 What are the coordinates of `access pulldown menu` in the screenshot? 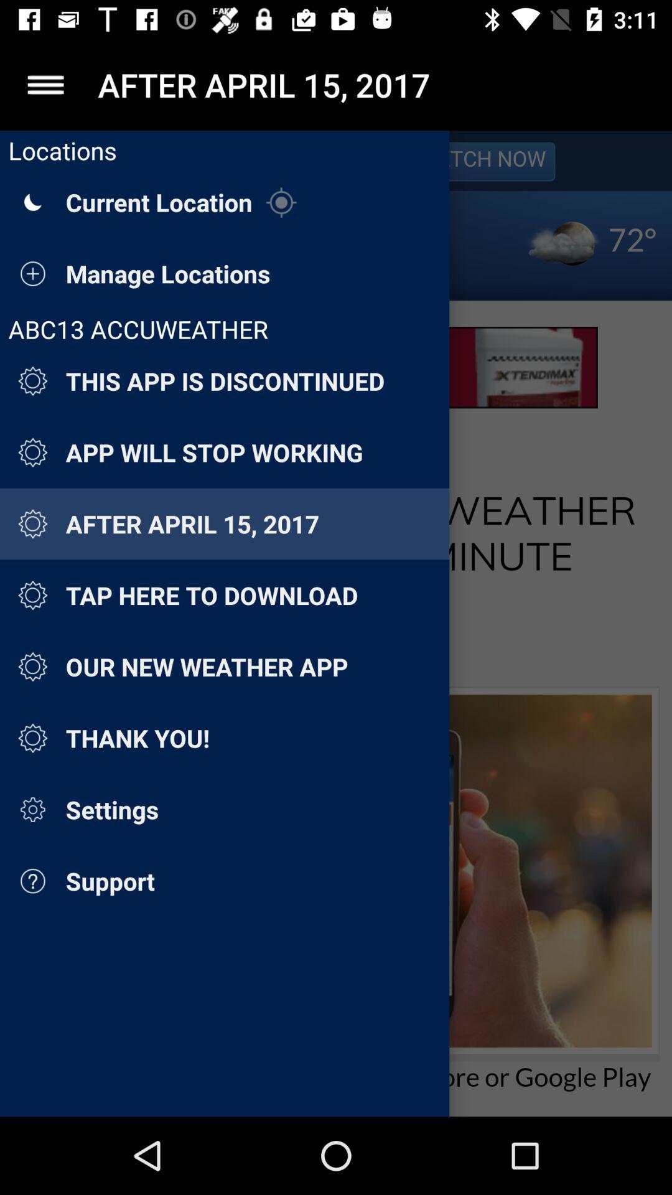 It's located at (46, 85).